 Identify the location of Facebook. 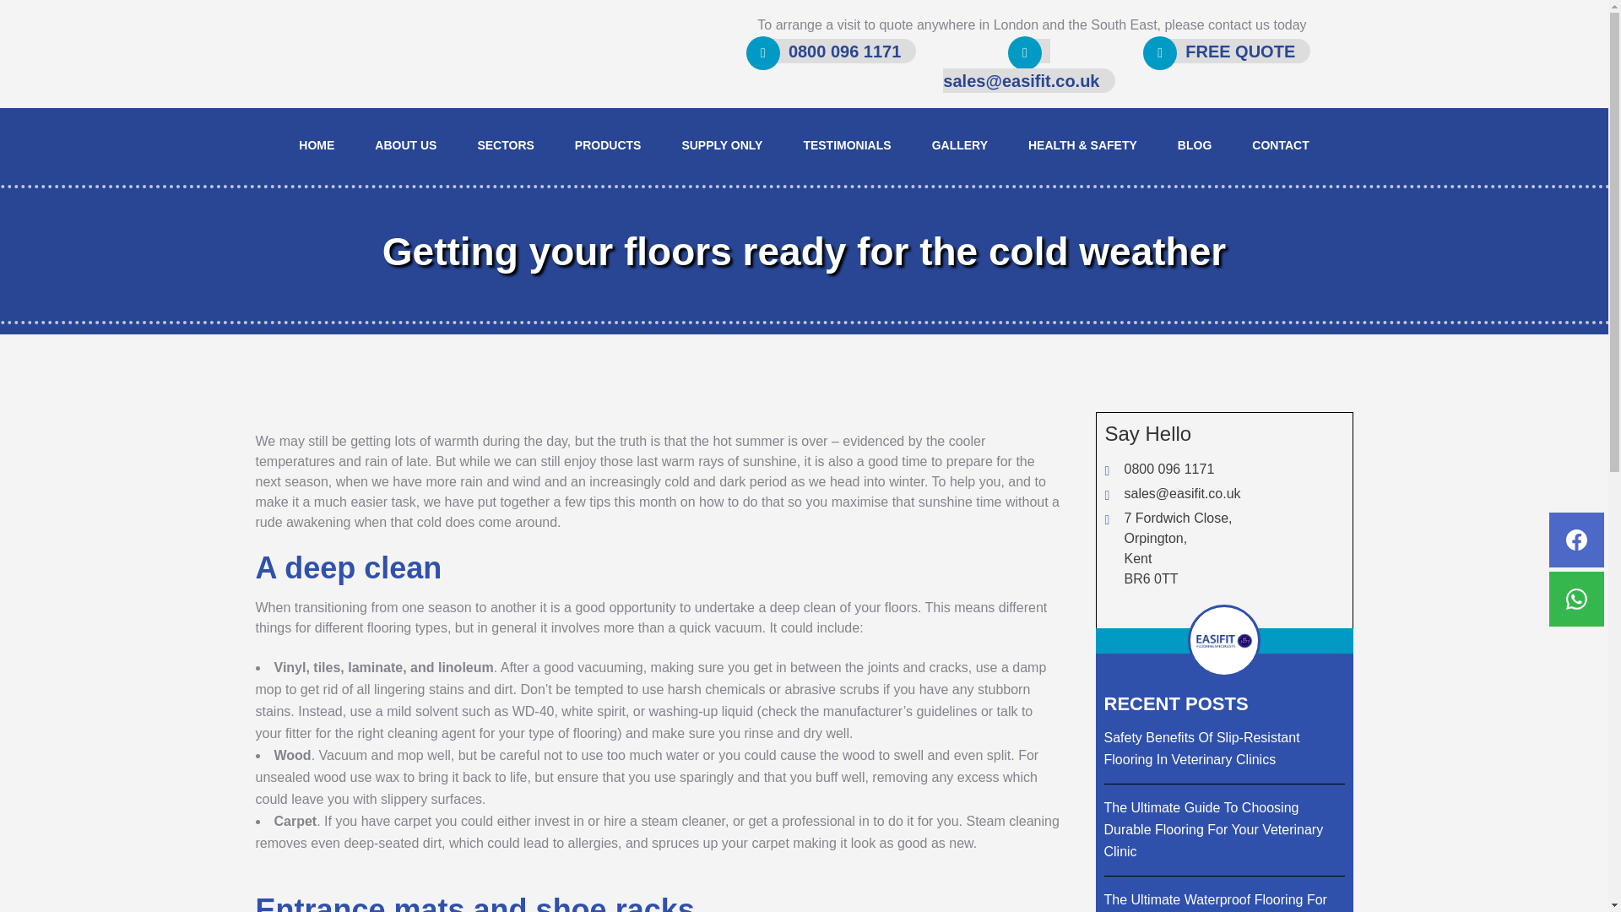
(1577, 539).